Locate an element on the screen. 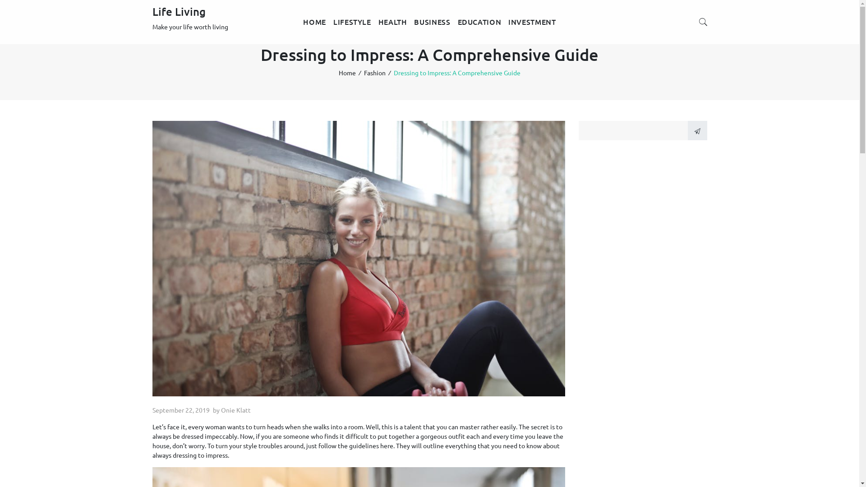 The width and height of the screenshot is (866, 487). September 22, 2019 is located at coordinates (181, 410).